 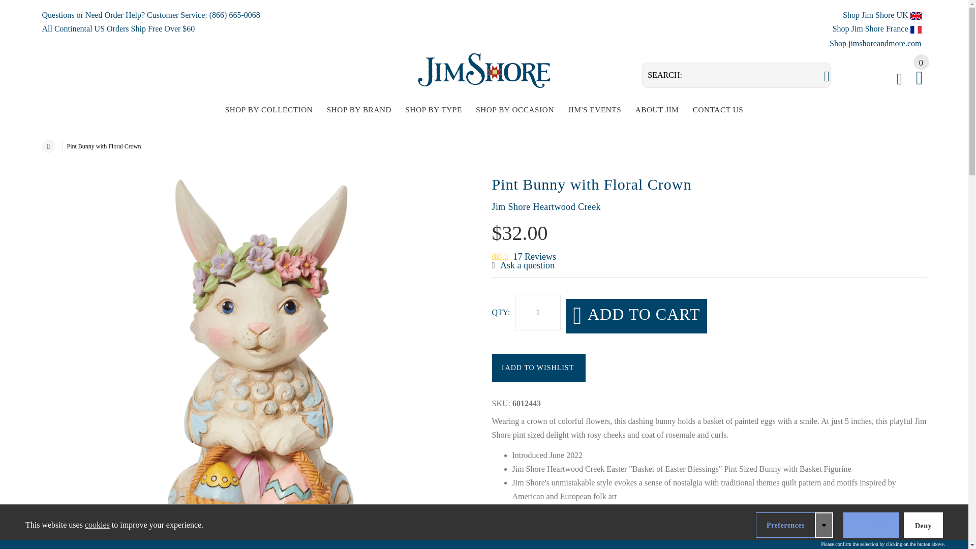 I want to click on Jim Shore Heartwood Creek, so click(x=546, y=206).